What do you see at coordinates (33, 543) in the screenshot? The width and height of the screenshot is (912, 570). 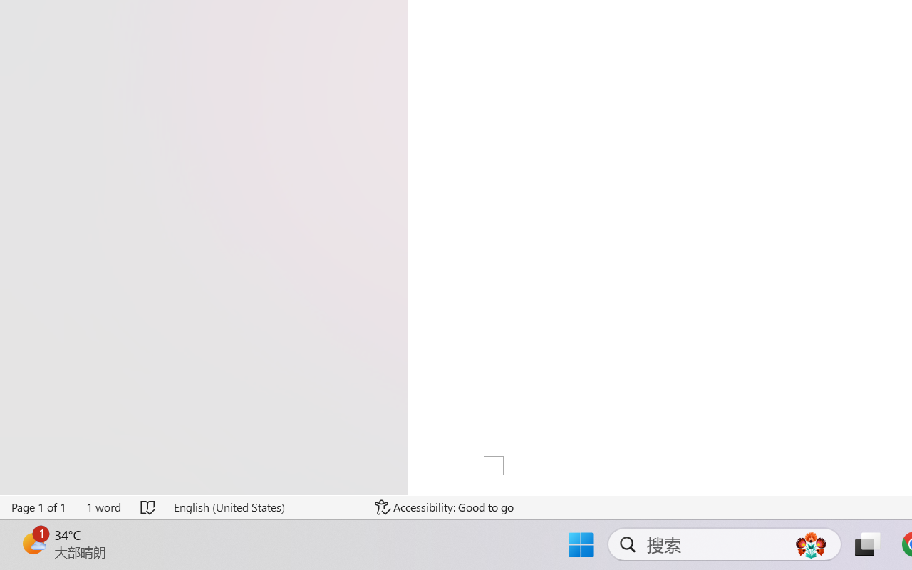 I see `AutomationID: BadgeAnchorLargeTicker` at bounding box center [33, 543].